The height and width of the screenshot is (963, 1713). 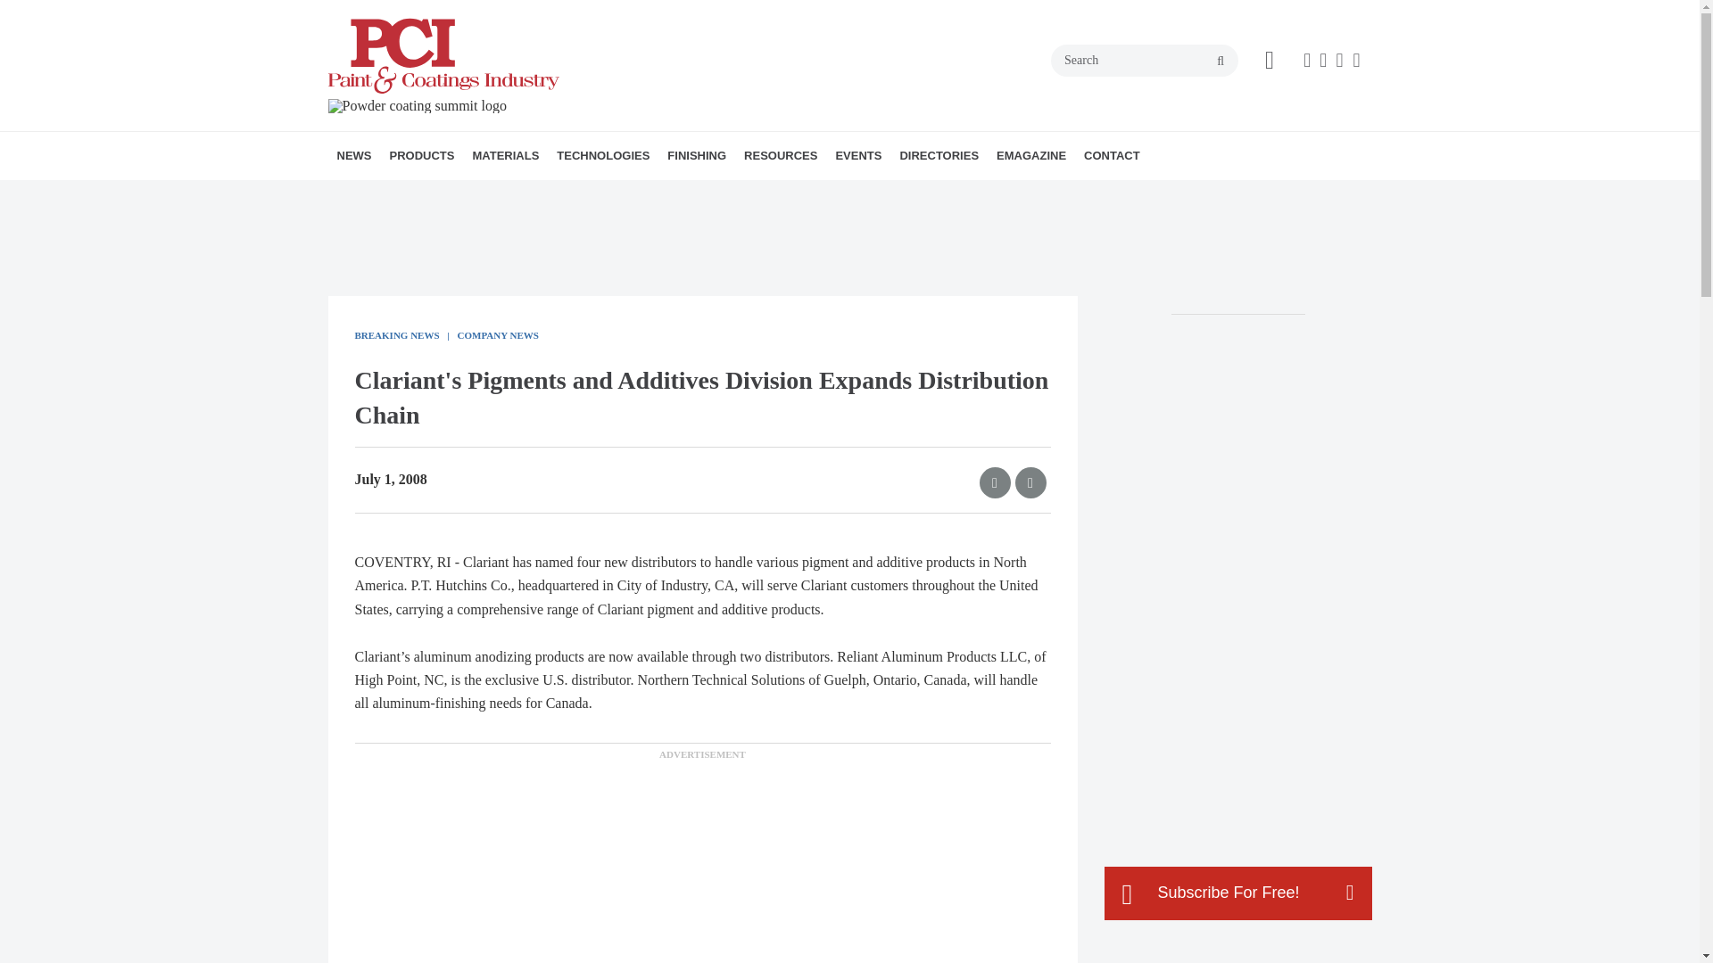 I want to click on DISTRIBUTORS, so click(x=603, y=194).